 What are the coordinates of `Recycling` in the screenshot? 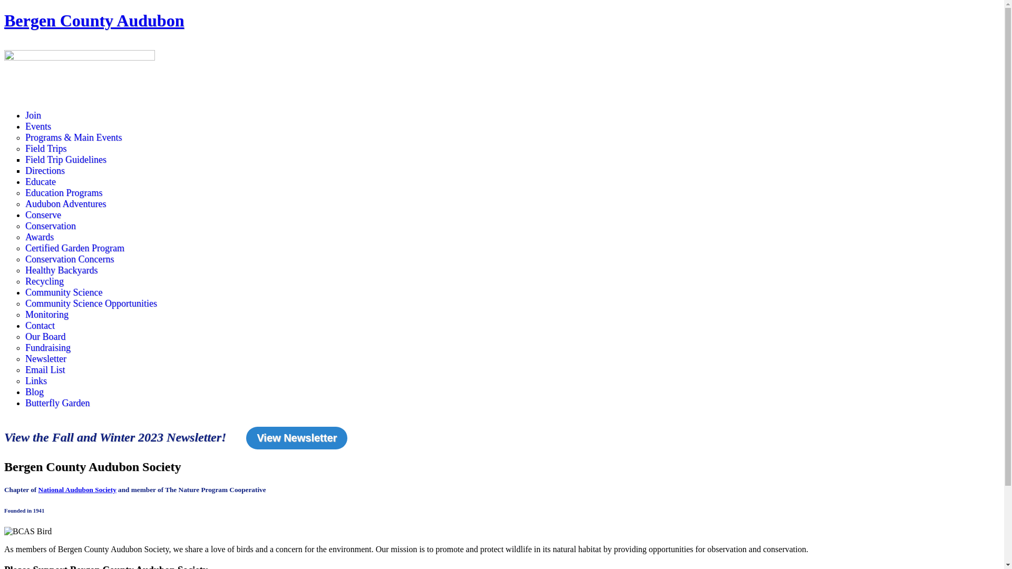 It's located at (44, 281).